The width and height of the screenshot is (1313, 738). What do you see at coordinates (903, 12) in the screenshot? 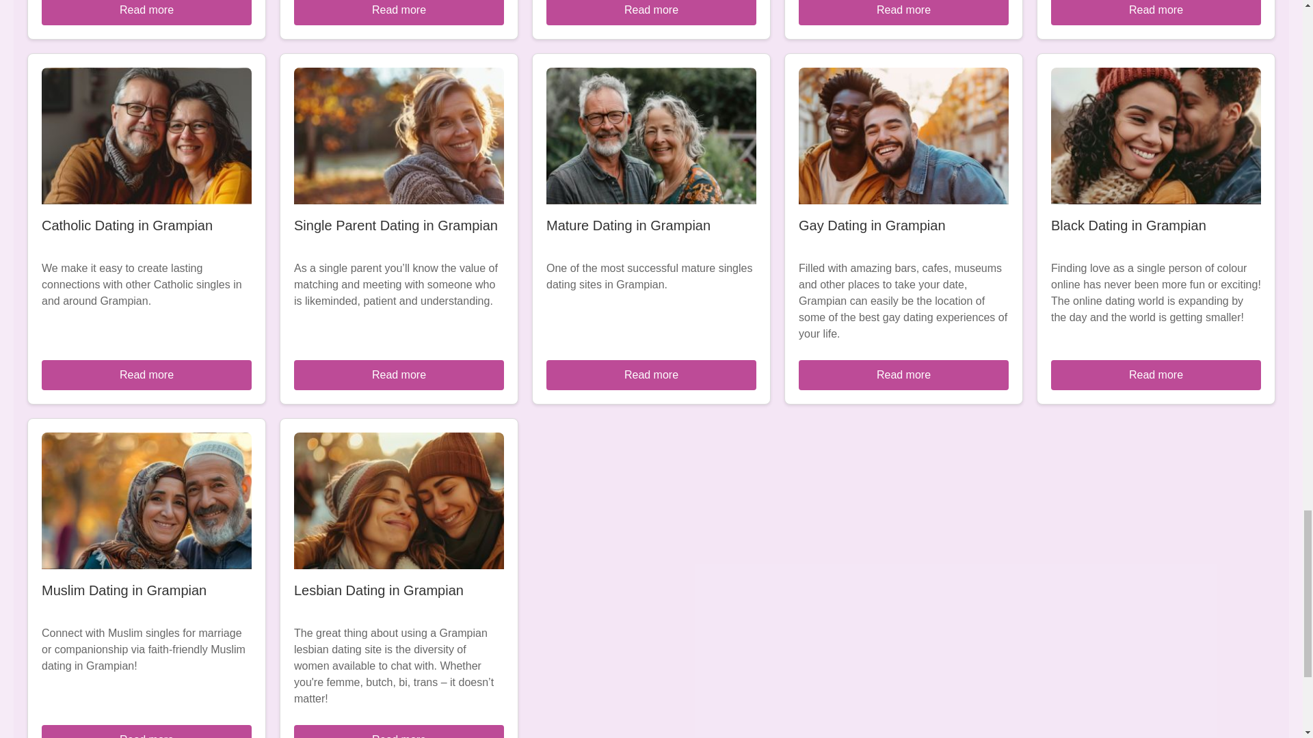
I see `Read more` at bounding box center [903, 12].